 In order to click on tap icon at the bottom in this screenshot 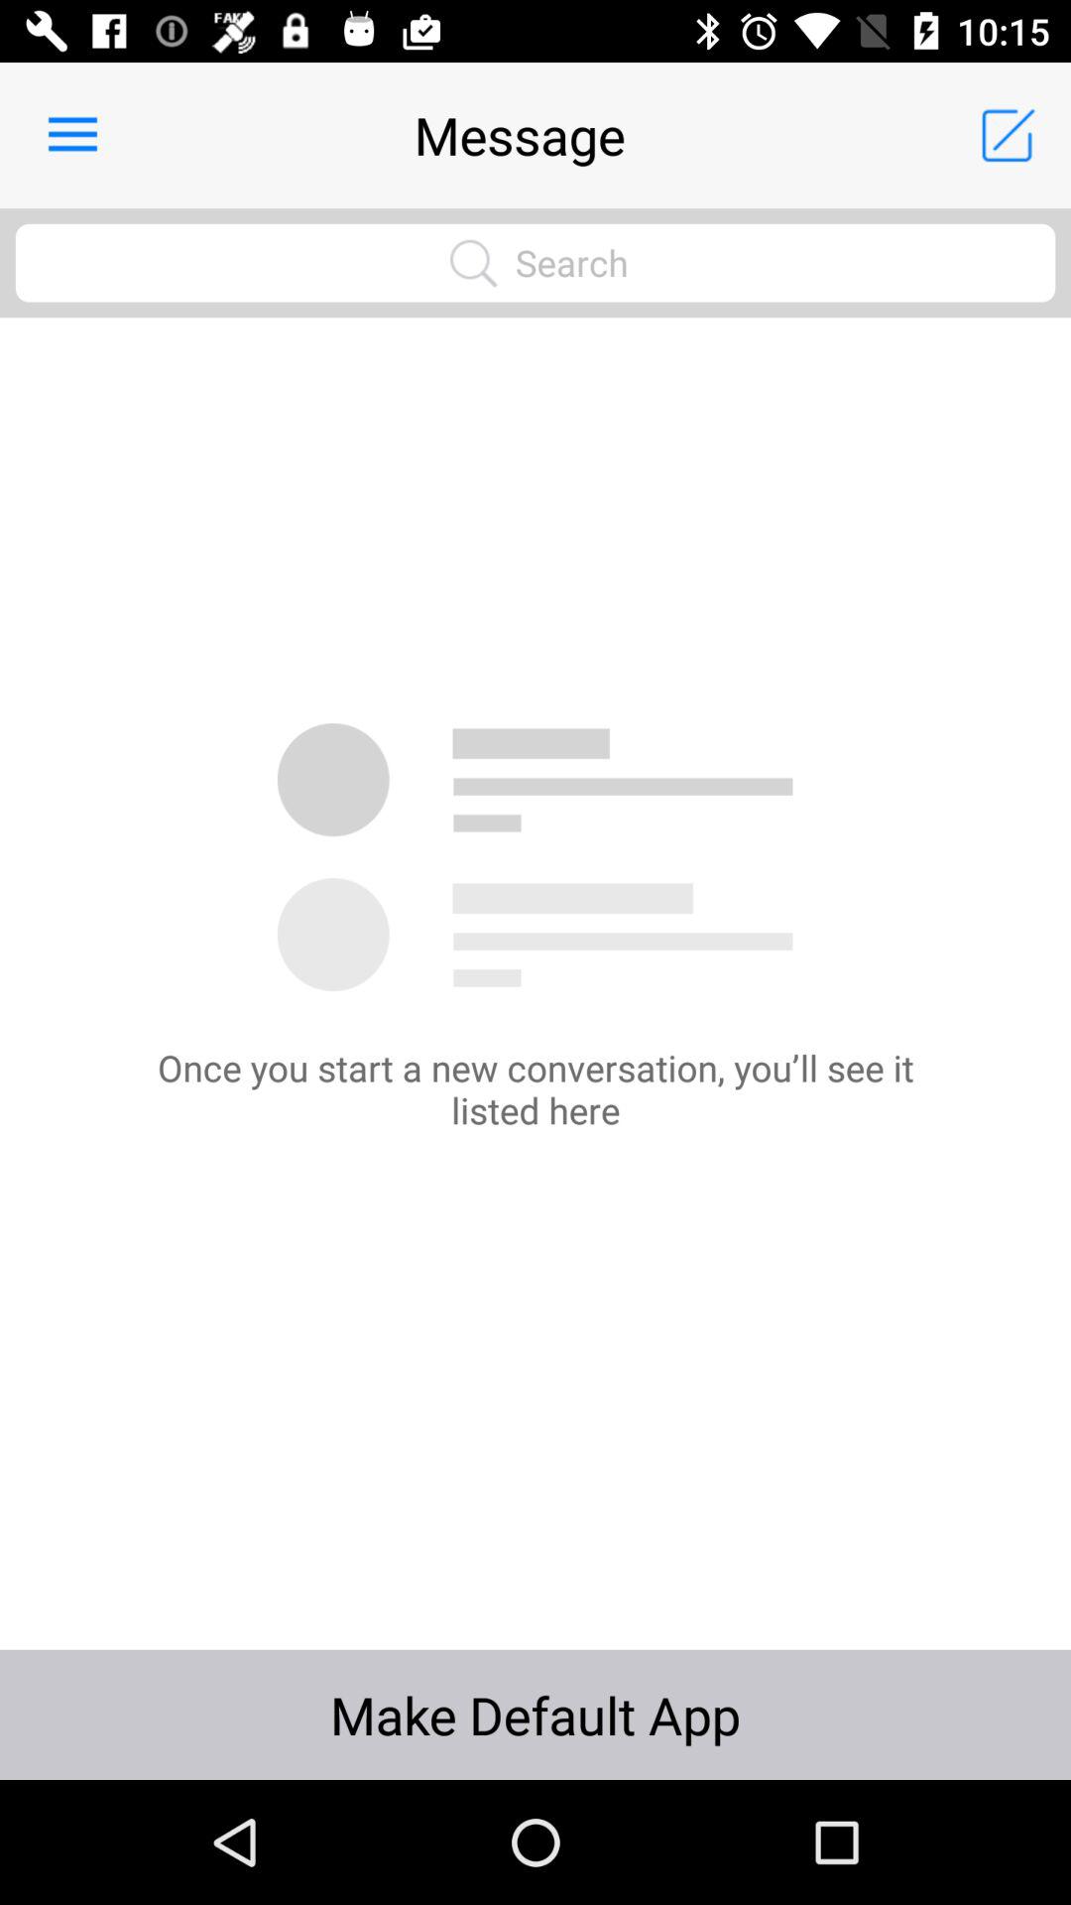, I will do `click(535, 1714)`.